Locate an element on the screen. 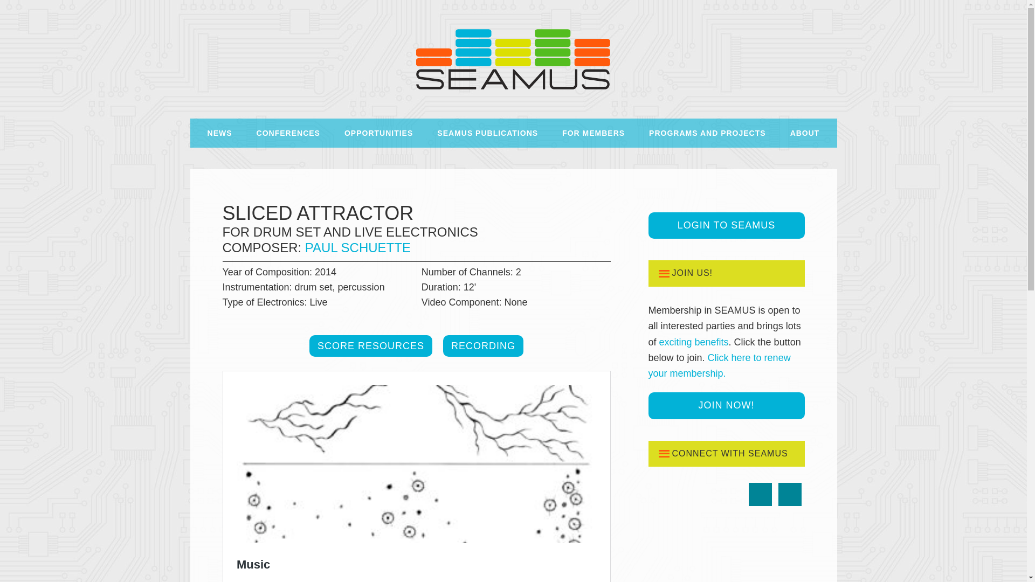 The width and height of the screenshot is (1035, 582). Why Join SEAMUS? is located at coordinates (694, 342).